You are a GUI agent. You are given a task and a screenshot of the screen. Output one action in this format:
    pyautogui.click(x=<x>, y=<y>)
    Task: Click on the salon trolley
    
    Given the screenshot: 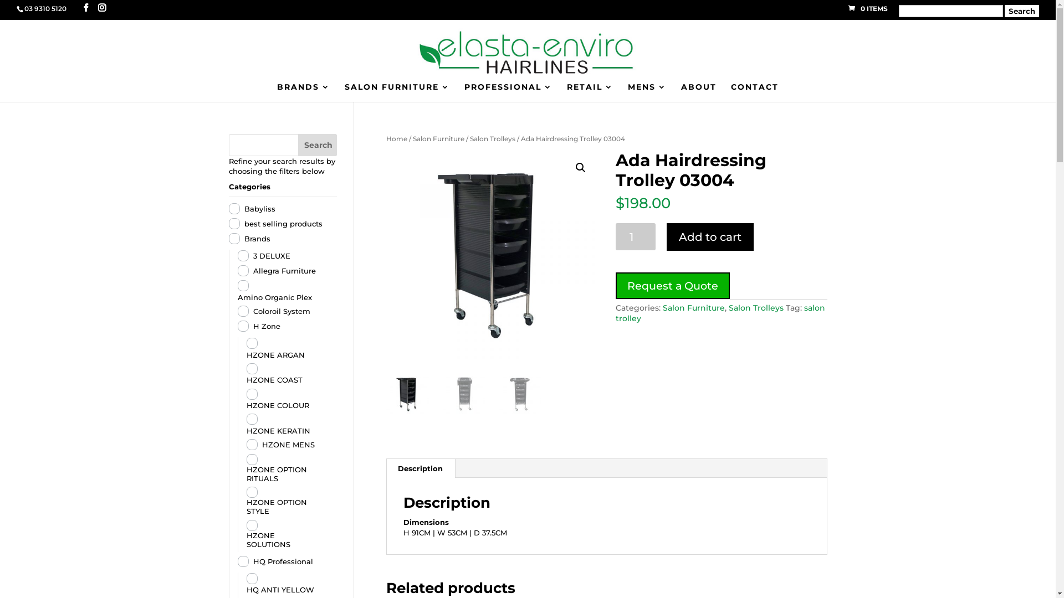 What is the action you would take?
    pyautogui.click(x=720, y=313)
    